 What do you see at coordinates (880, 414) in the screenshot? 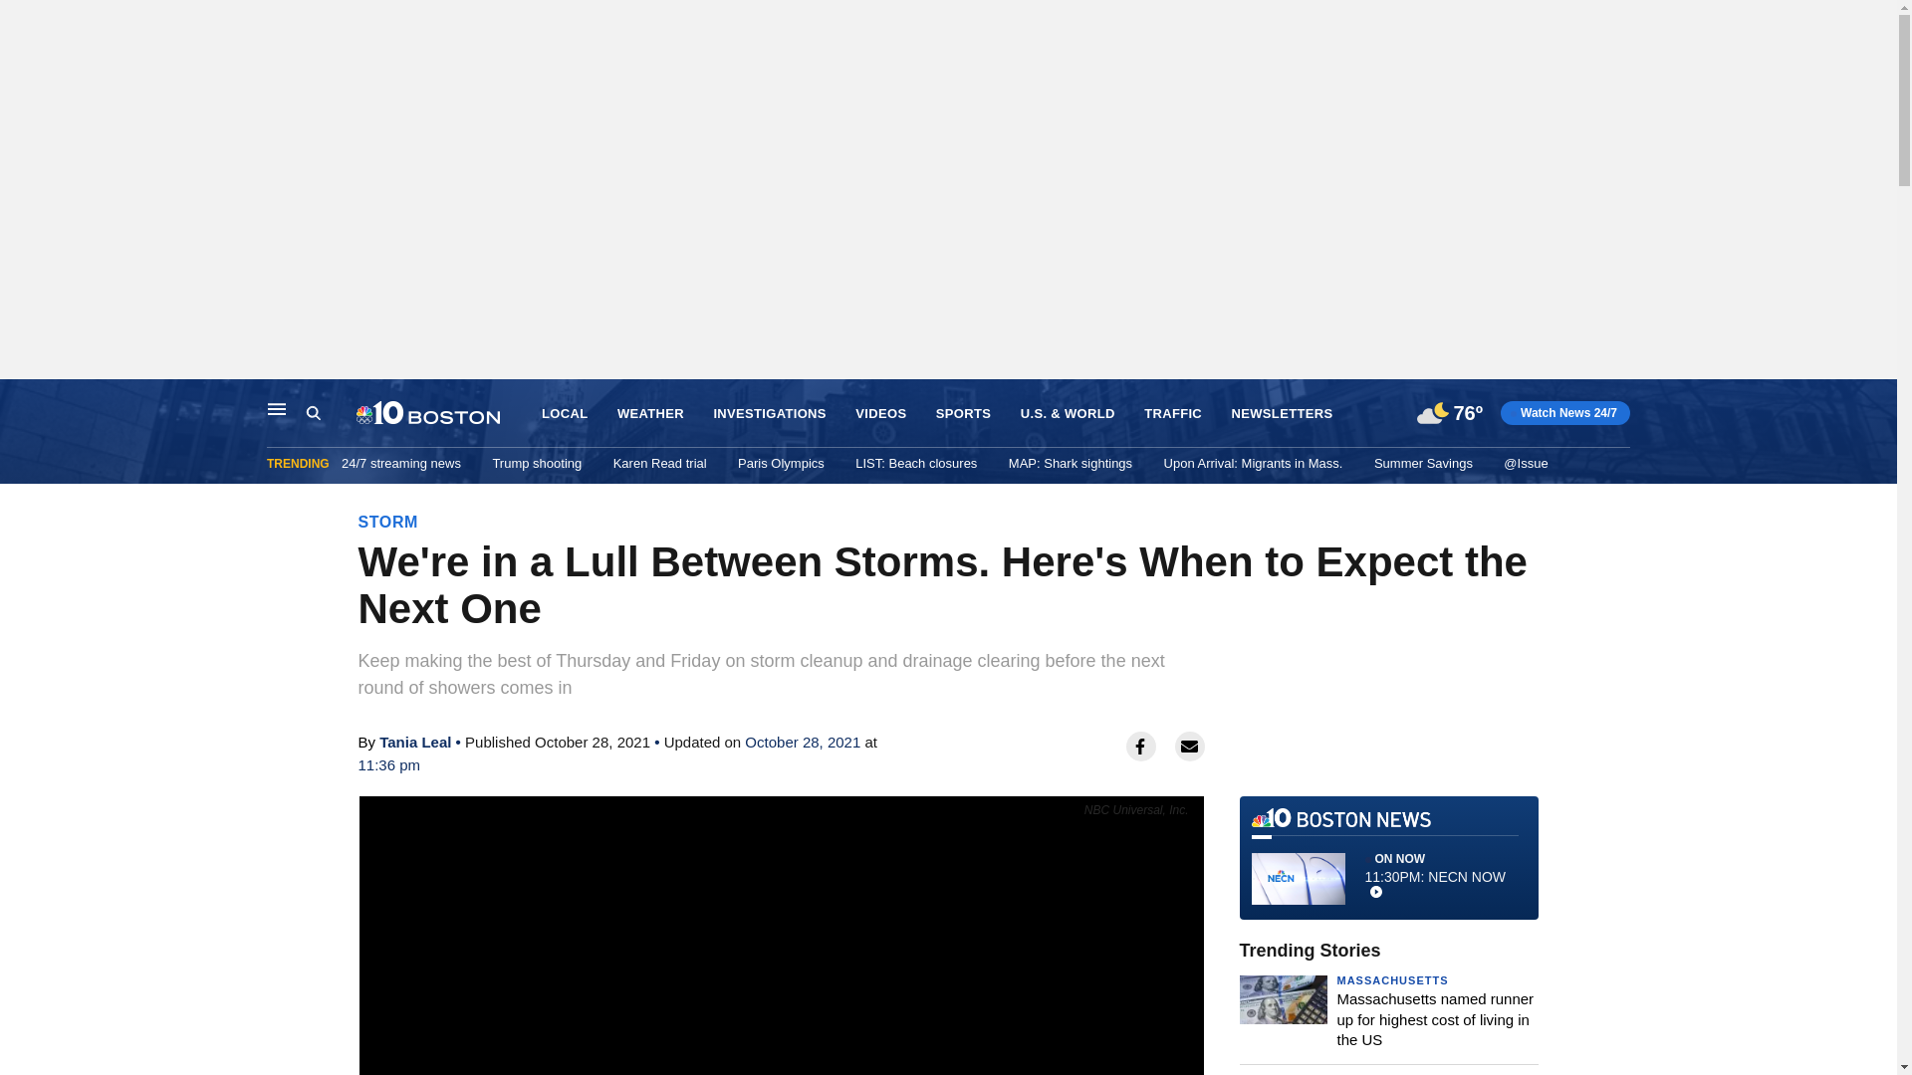
I see `VIDEOS` at bounding box center [880, 414].